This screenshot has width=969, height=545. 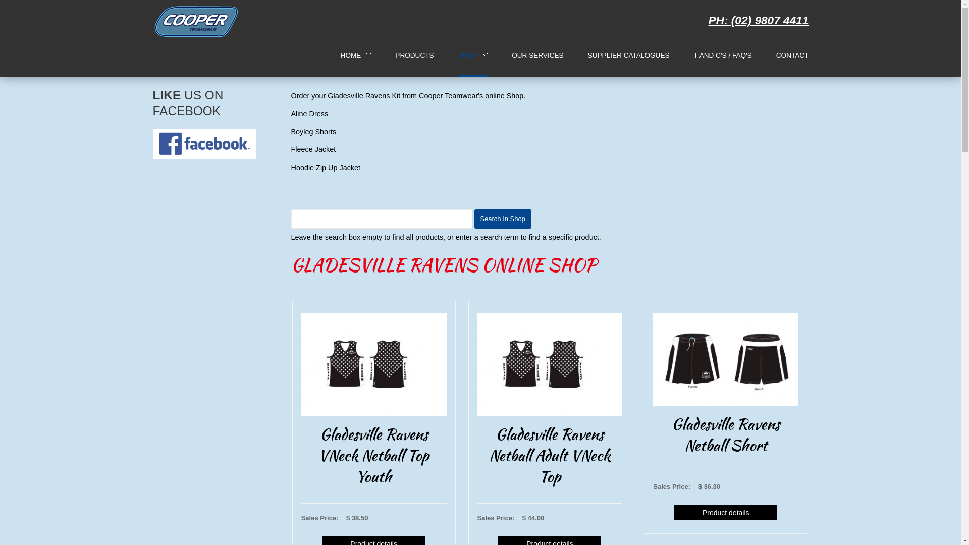 I want to click on Gladesville Ravens VNeck Netball Top Youth, so click(x=374, y=364).